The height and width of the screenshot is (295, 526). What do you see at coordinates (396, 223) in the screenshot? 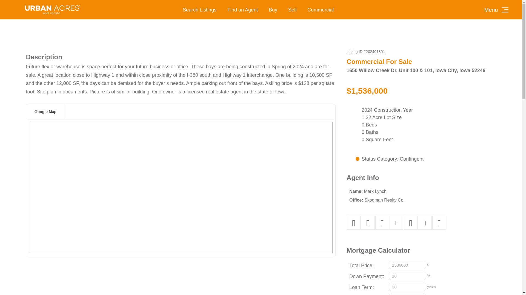
I see `Add to favorites` at bounding box center [396, 223].